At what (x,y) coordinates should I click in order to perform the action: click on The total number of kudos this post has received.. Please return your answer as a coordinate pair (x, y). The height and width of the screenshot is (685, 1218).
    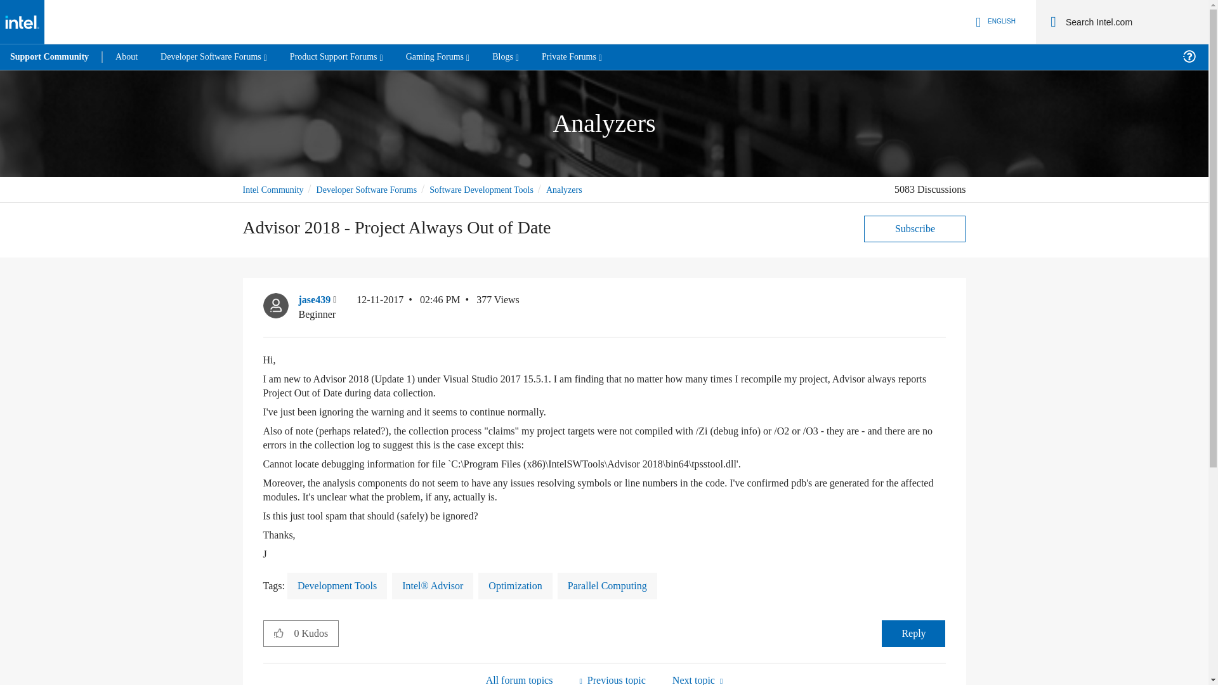
    Looking at the image, I should click on (316, 633).